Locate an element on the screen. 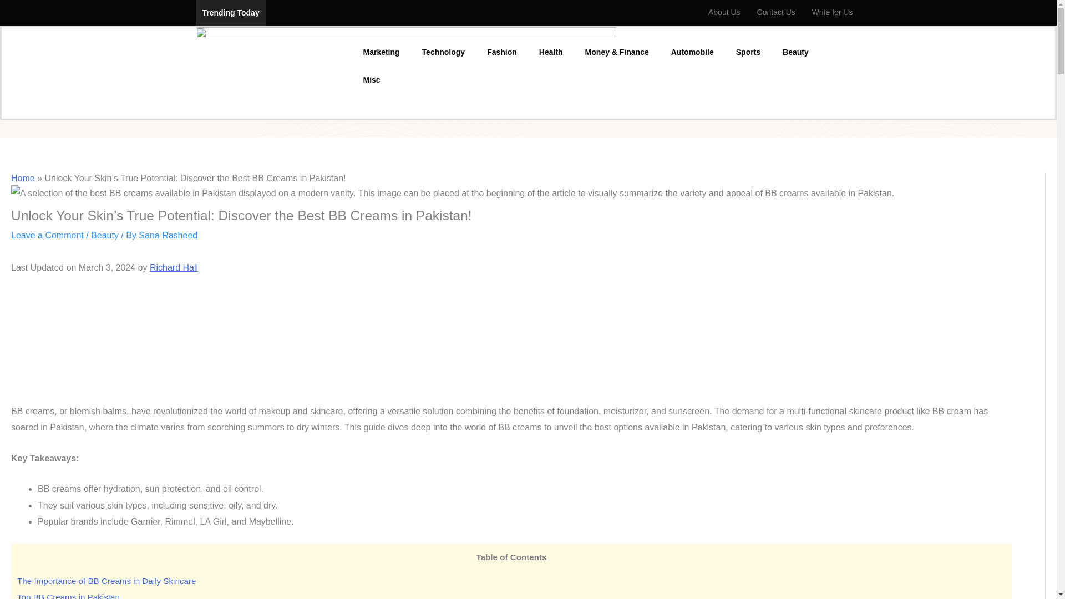 The height and width of the screenshot is (599, 1065). Technology is located at coordinates (444, 52).